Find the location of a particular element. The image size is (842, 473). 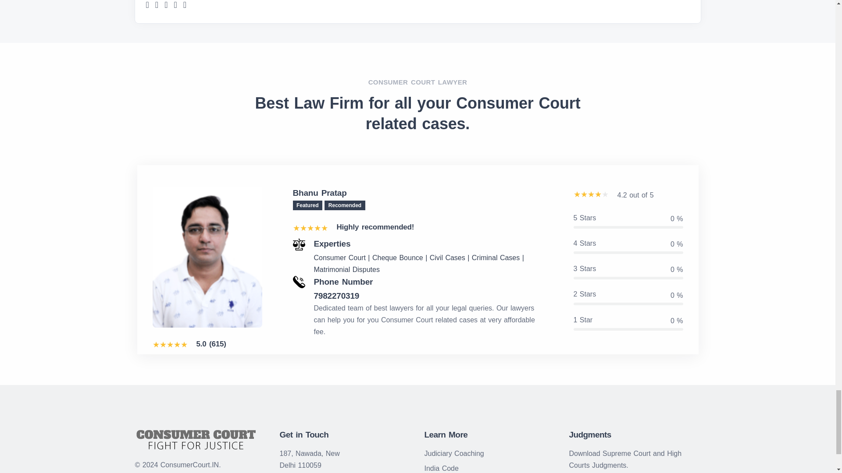

7982270319 is located at coordinates (428, 296).